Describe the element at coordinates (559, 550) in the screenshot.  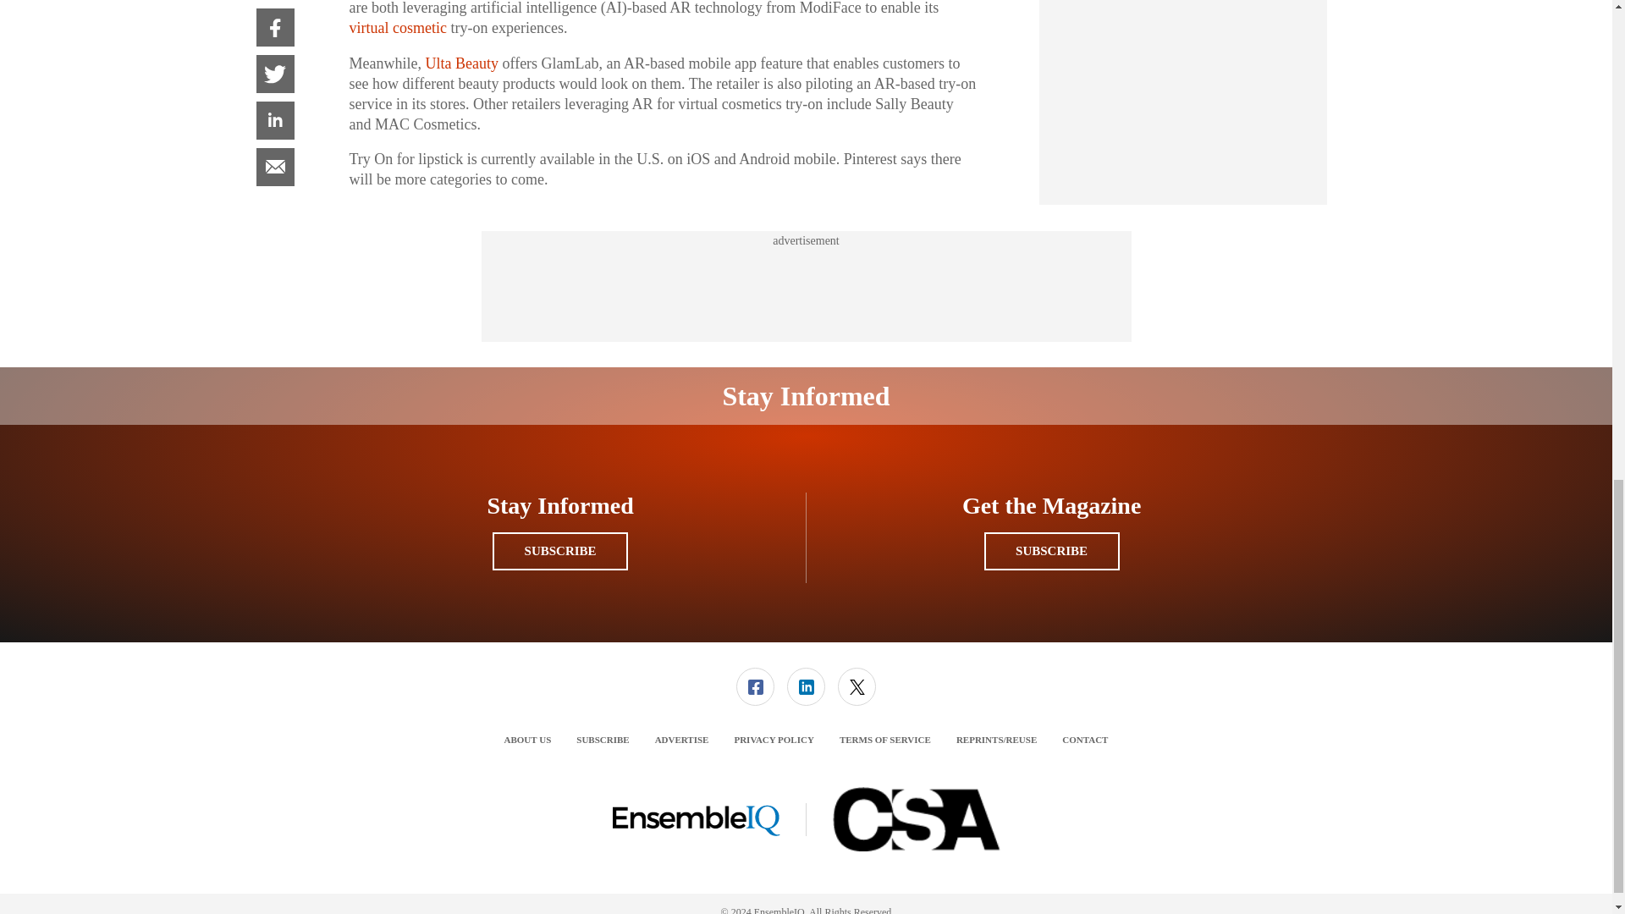
I see `SUBSCRIBE` at that location.